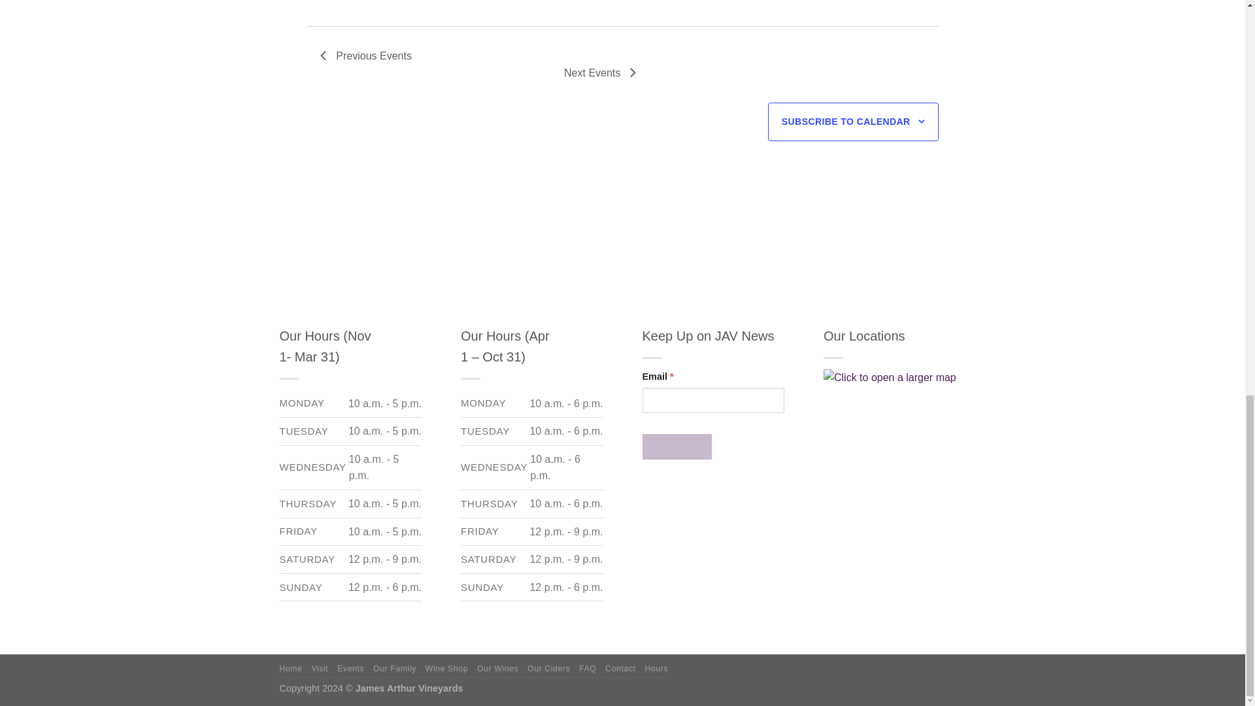 This screenshot has width=1255, height=706. I want to click on Next Events, so click(600, 73).